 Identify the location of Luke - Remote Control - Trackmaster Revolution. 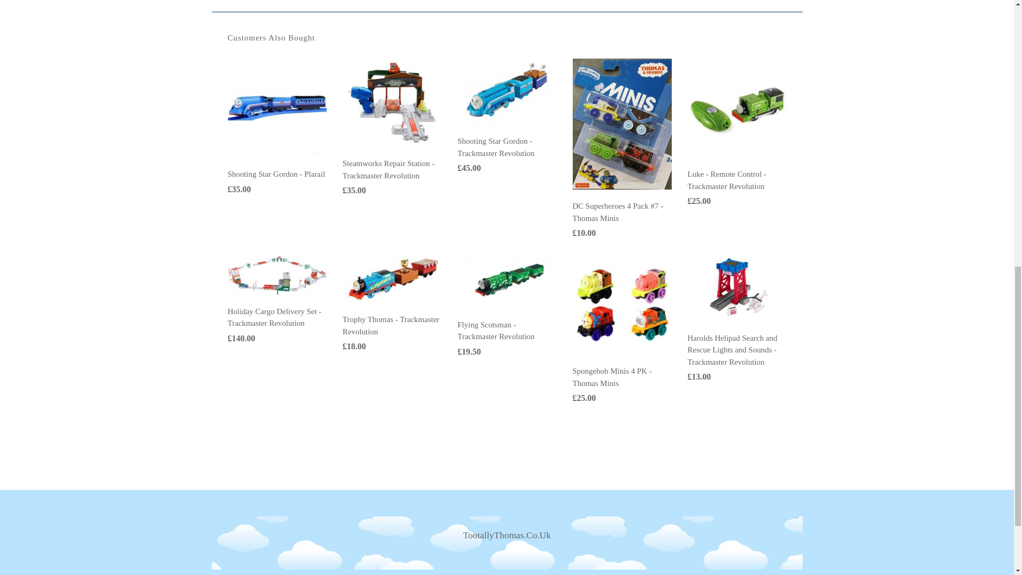
(737, 108).